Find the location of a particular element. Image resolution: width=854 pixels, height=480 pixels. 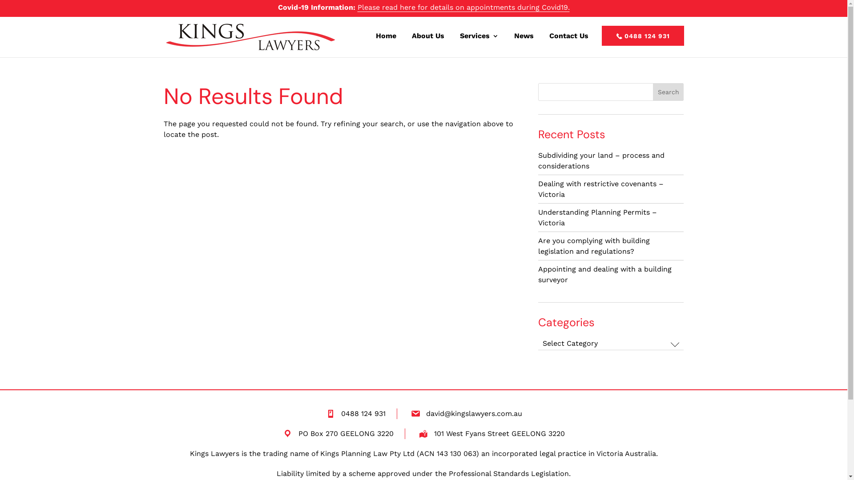

News is located at coordinates (524, 39).